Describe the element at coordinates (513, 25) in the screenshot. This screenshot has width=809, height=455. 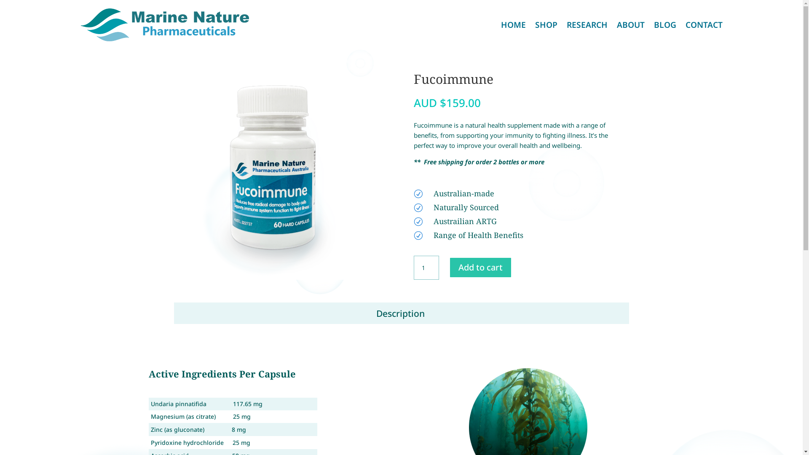
I see `HOME` at that location.